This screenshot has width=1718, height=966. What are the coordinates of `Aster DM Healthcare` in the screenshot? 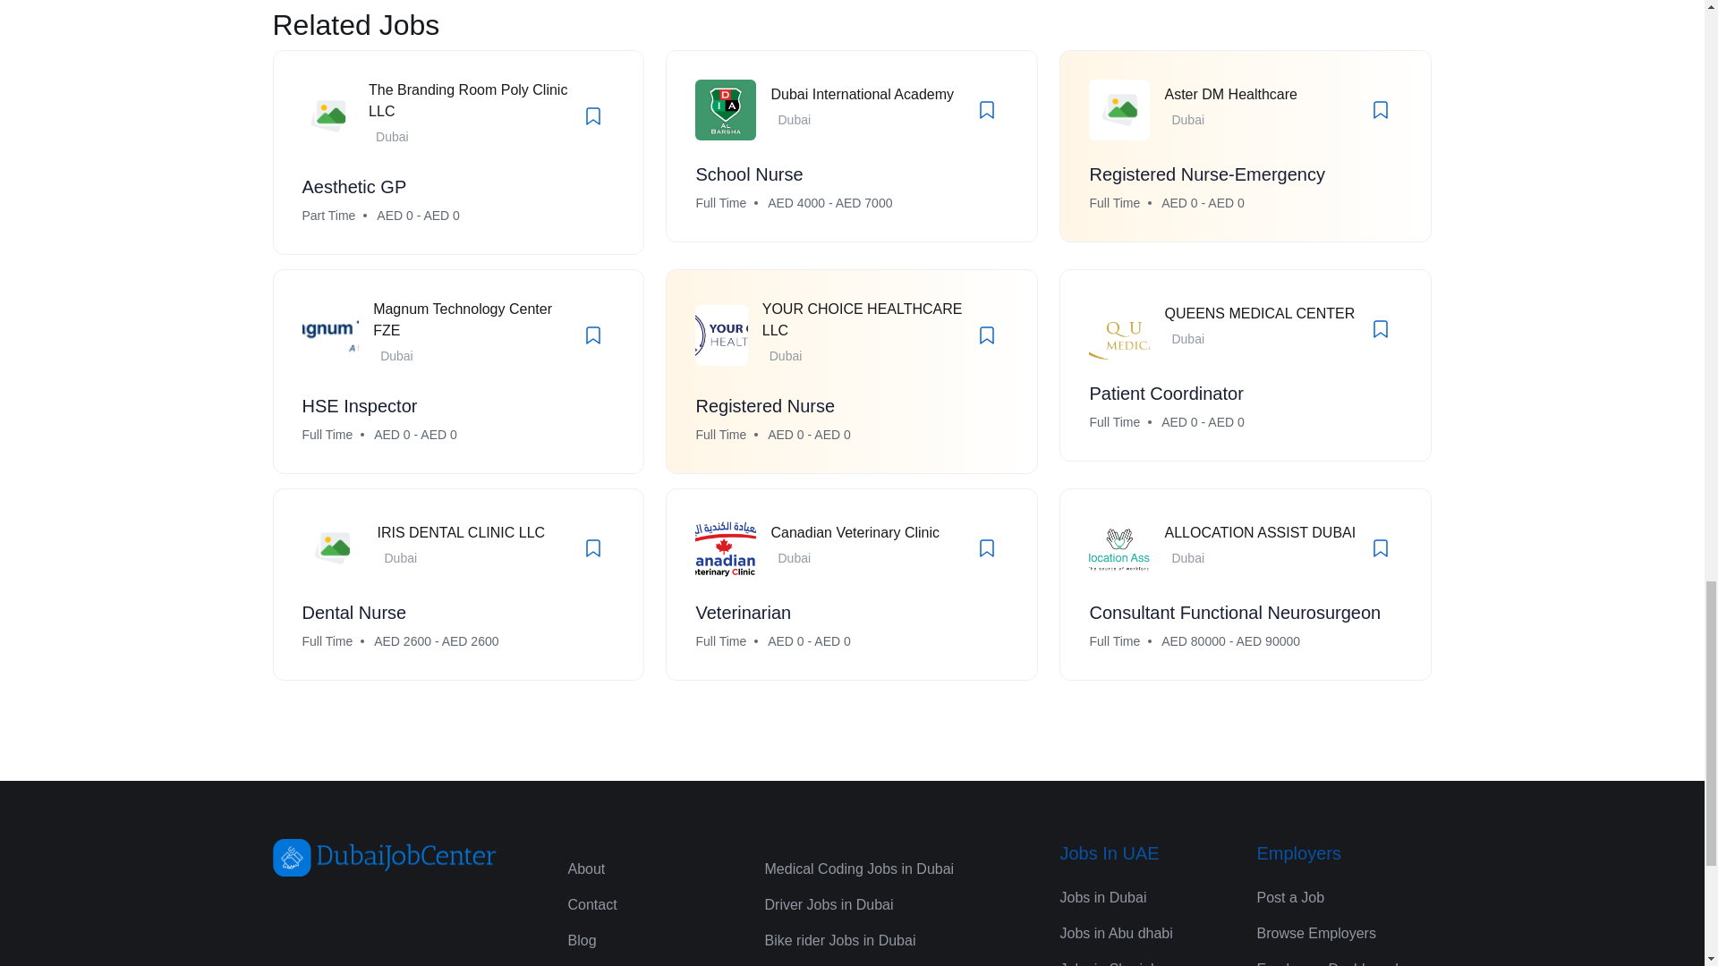 It's located at (1230, 95).